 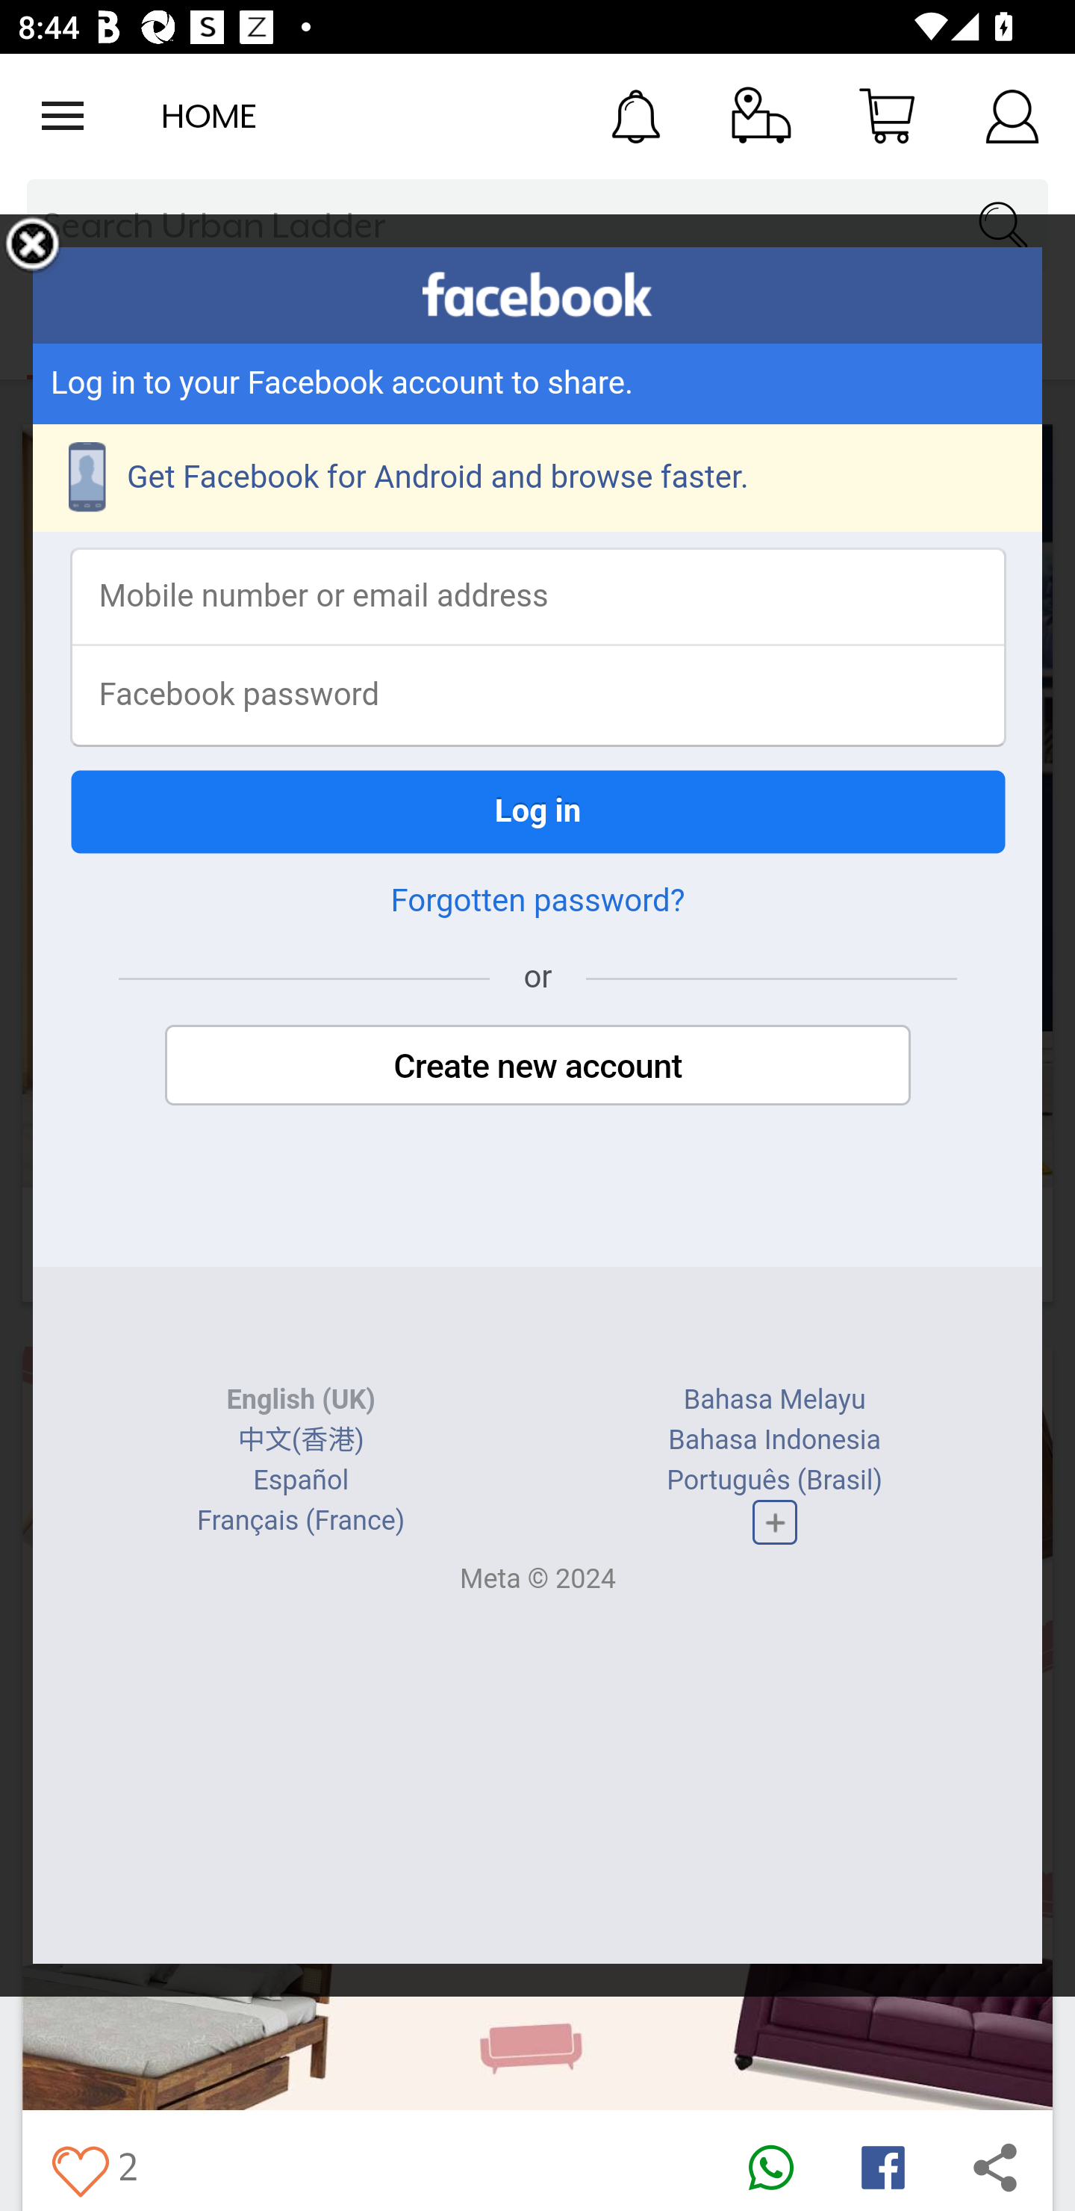 I want to click on Bahasa Melayu, so click(x=774, y=1400).